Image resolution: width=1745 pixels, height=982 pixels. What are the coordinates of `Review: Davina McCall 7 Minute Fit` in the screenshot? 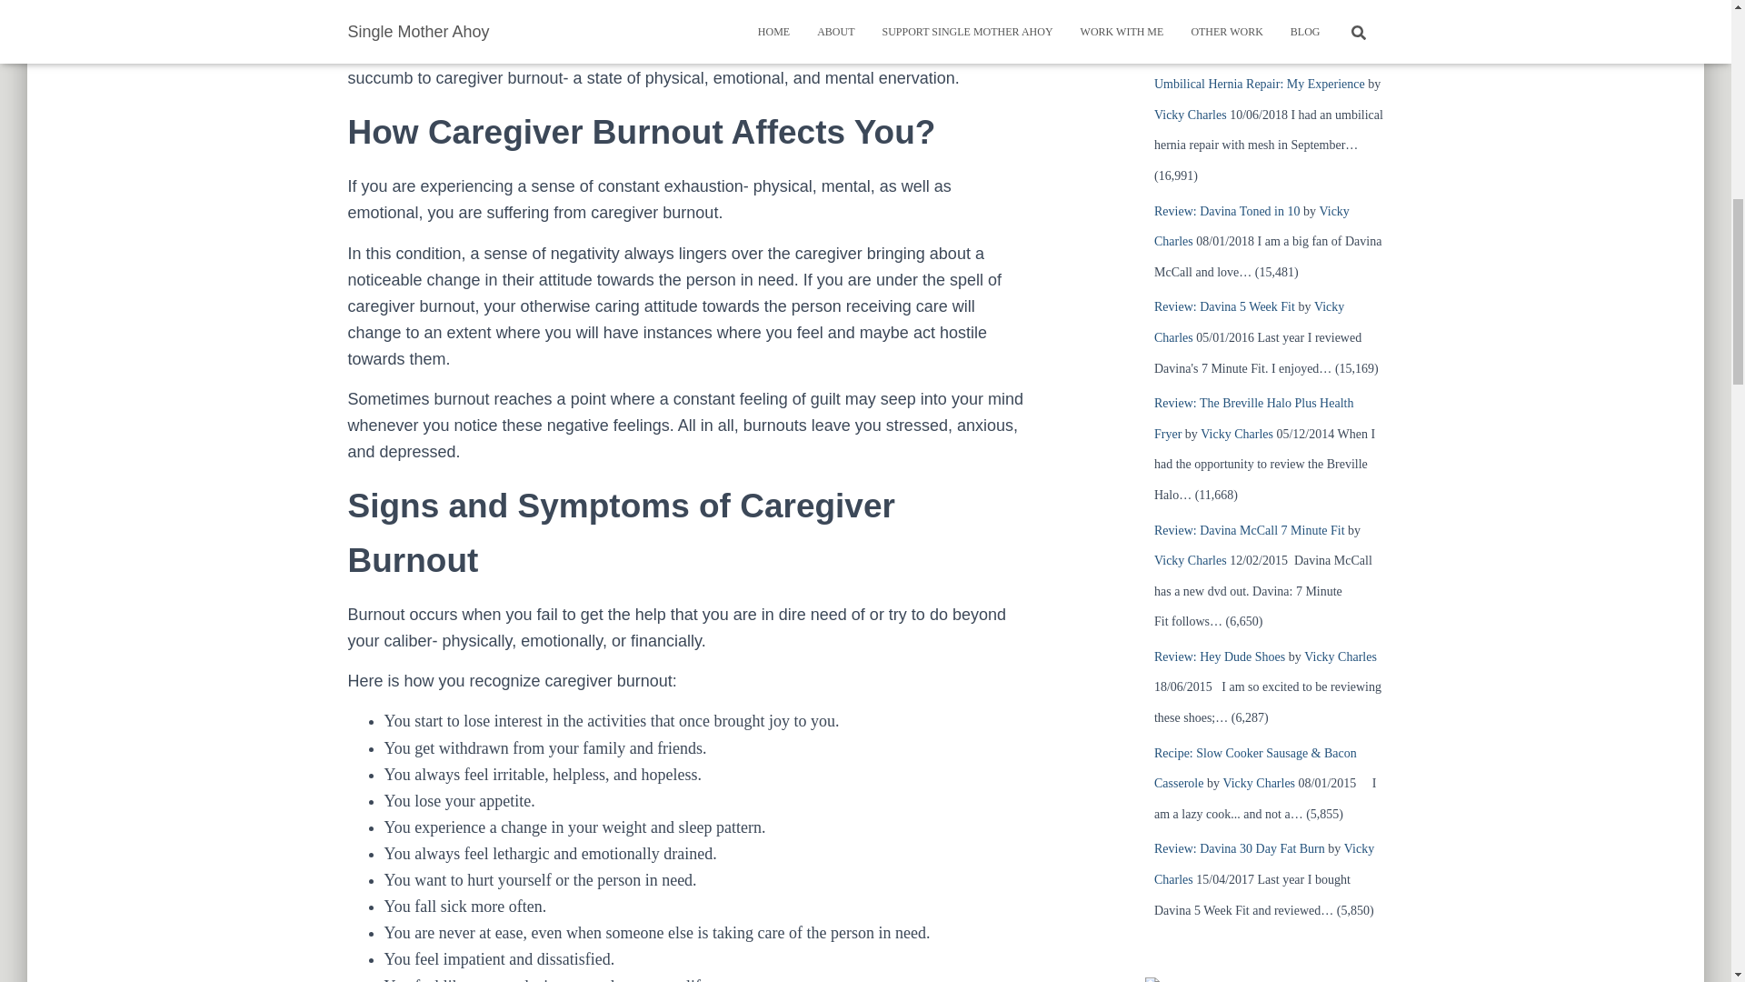 It's located at (1249, 529).